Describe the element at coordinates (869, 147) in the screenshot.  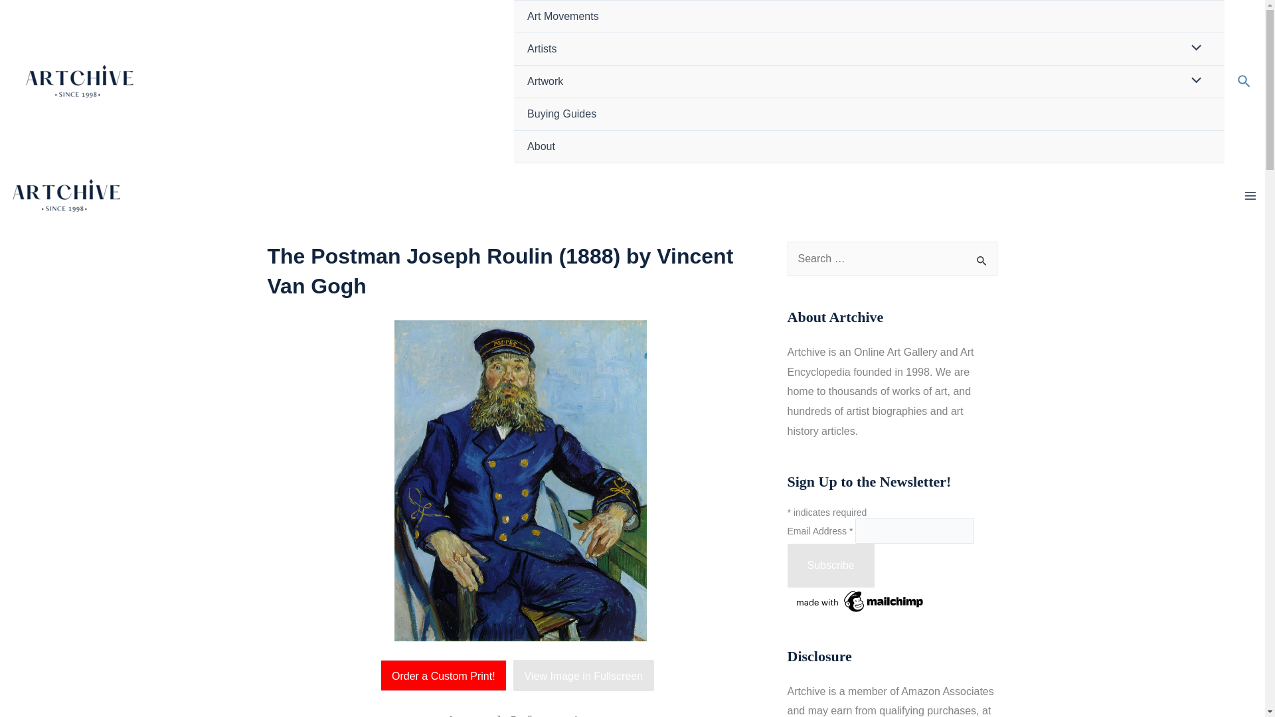
I see `About` at that location.